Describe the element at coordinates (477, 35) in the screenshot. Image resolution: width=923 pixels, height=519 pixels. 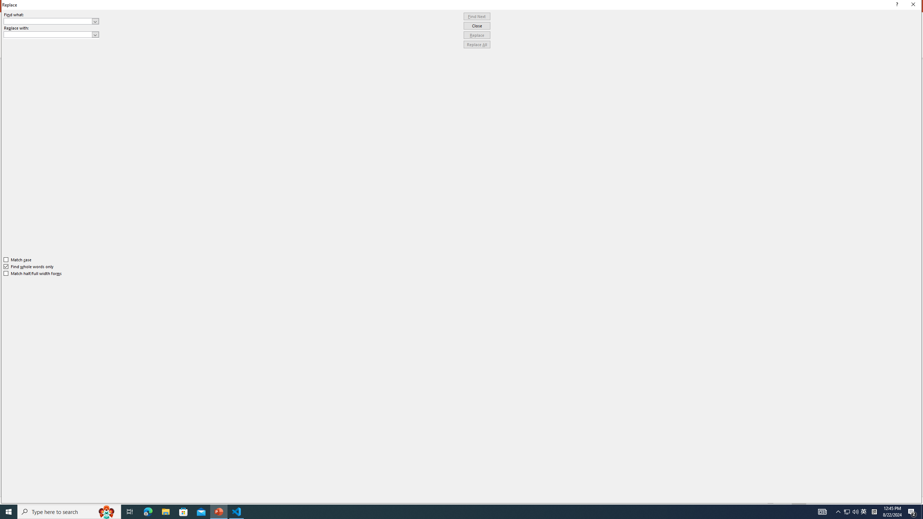
I see `Replace` at that location.